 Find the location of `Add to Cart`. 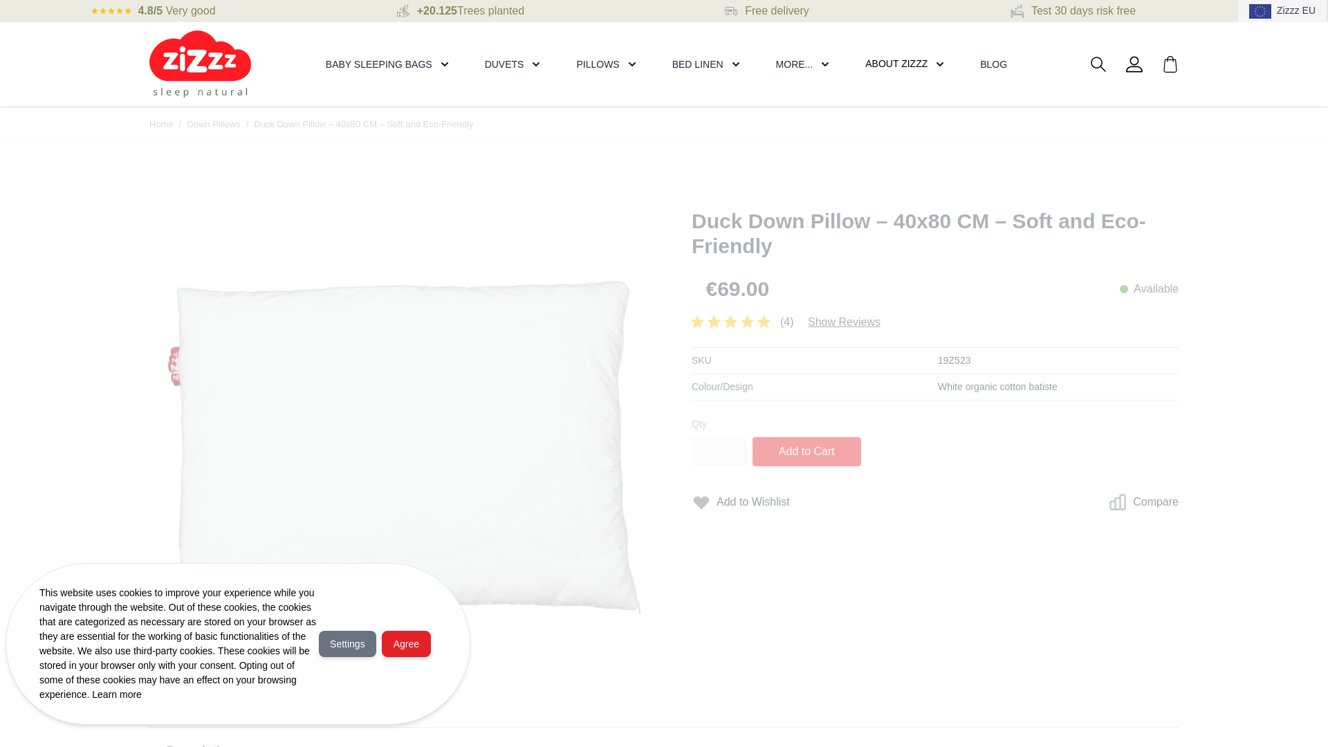

Add to Cart is located at coordinates (806, 451).